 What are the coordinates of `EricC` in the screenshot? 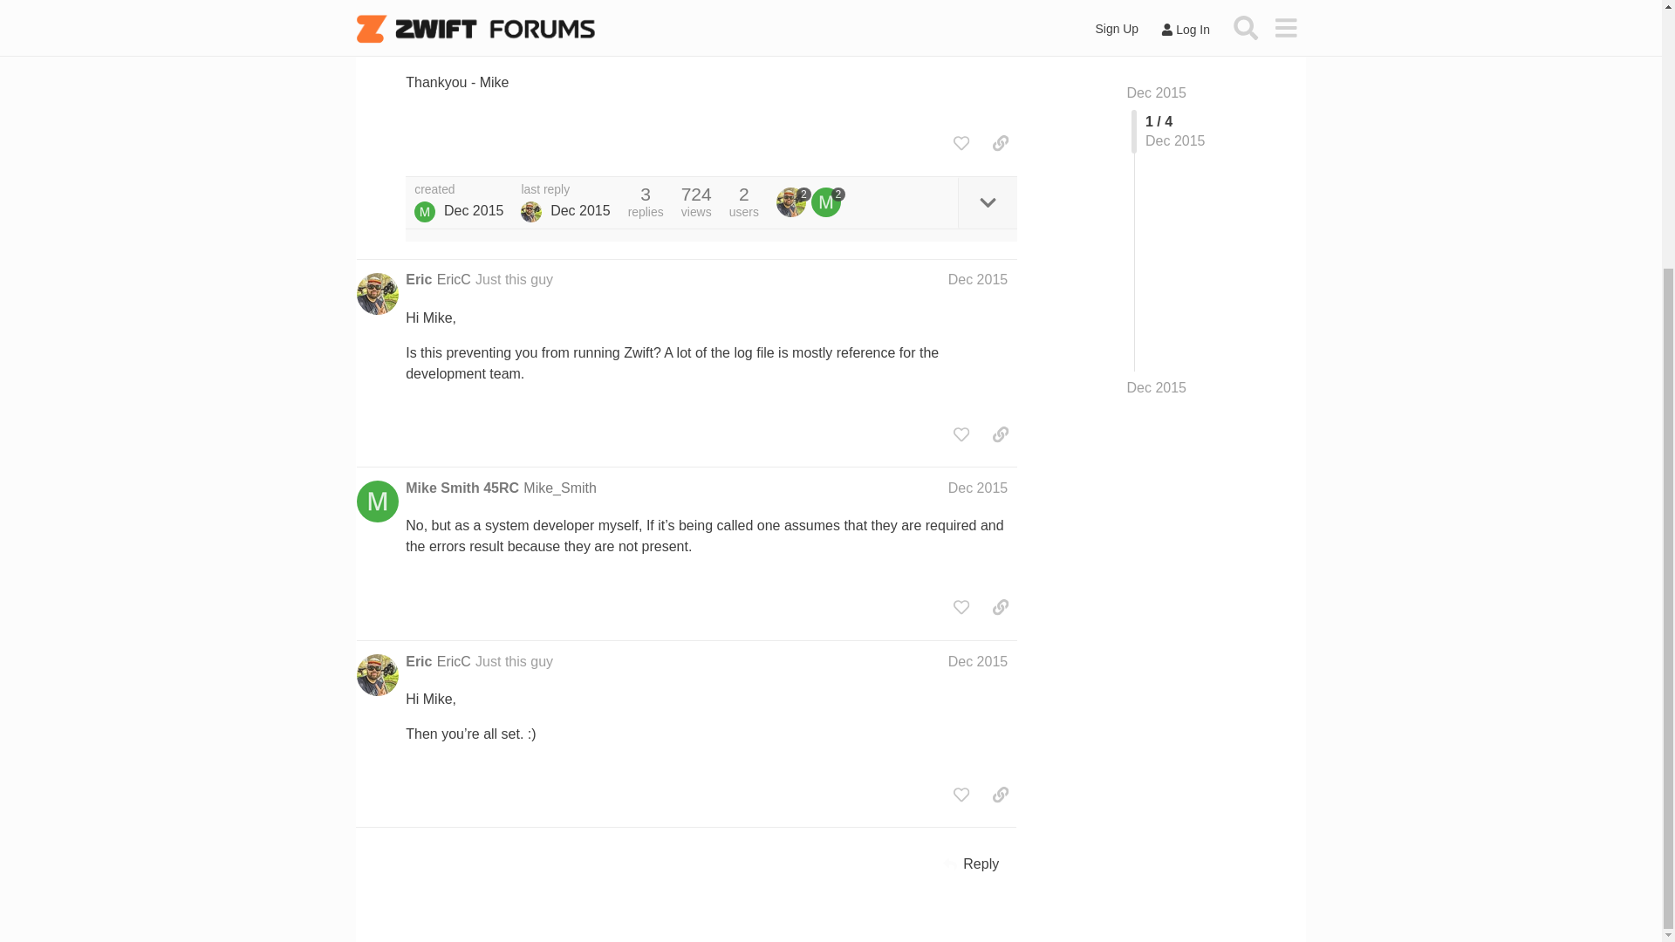 It's located at (454, 279).